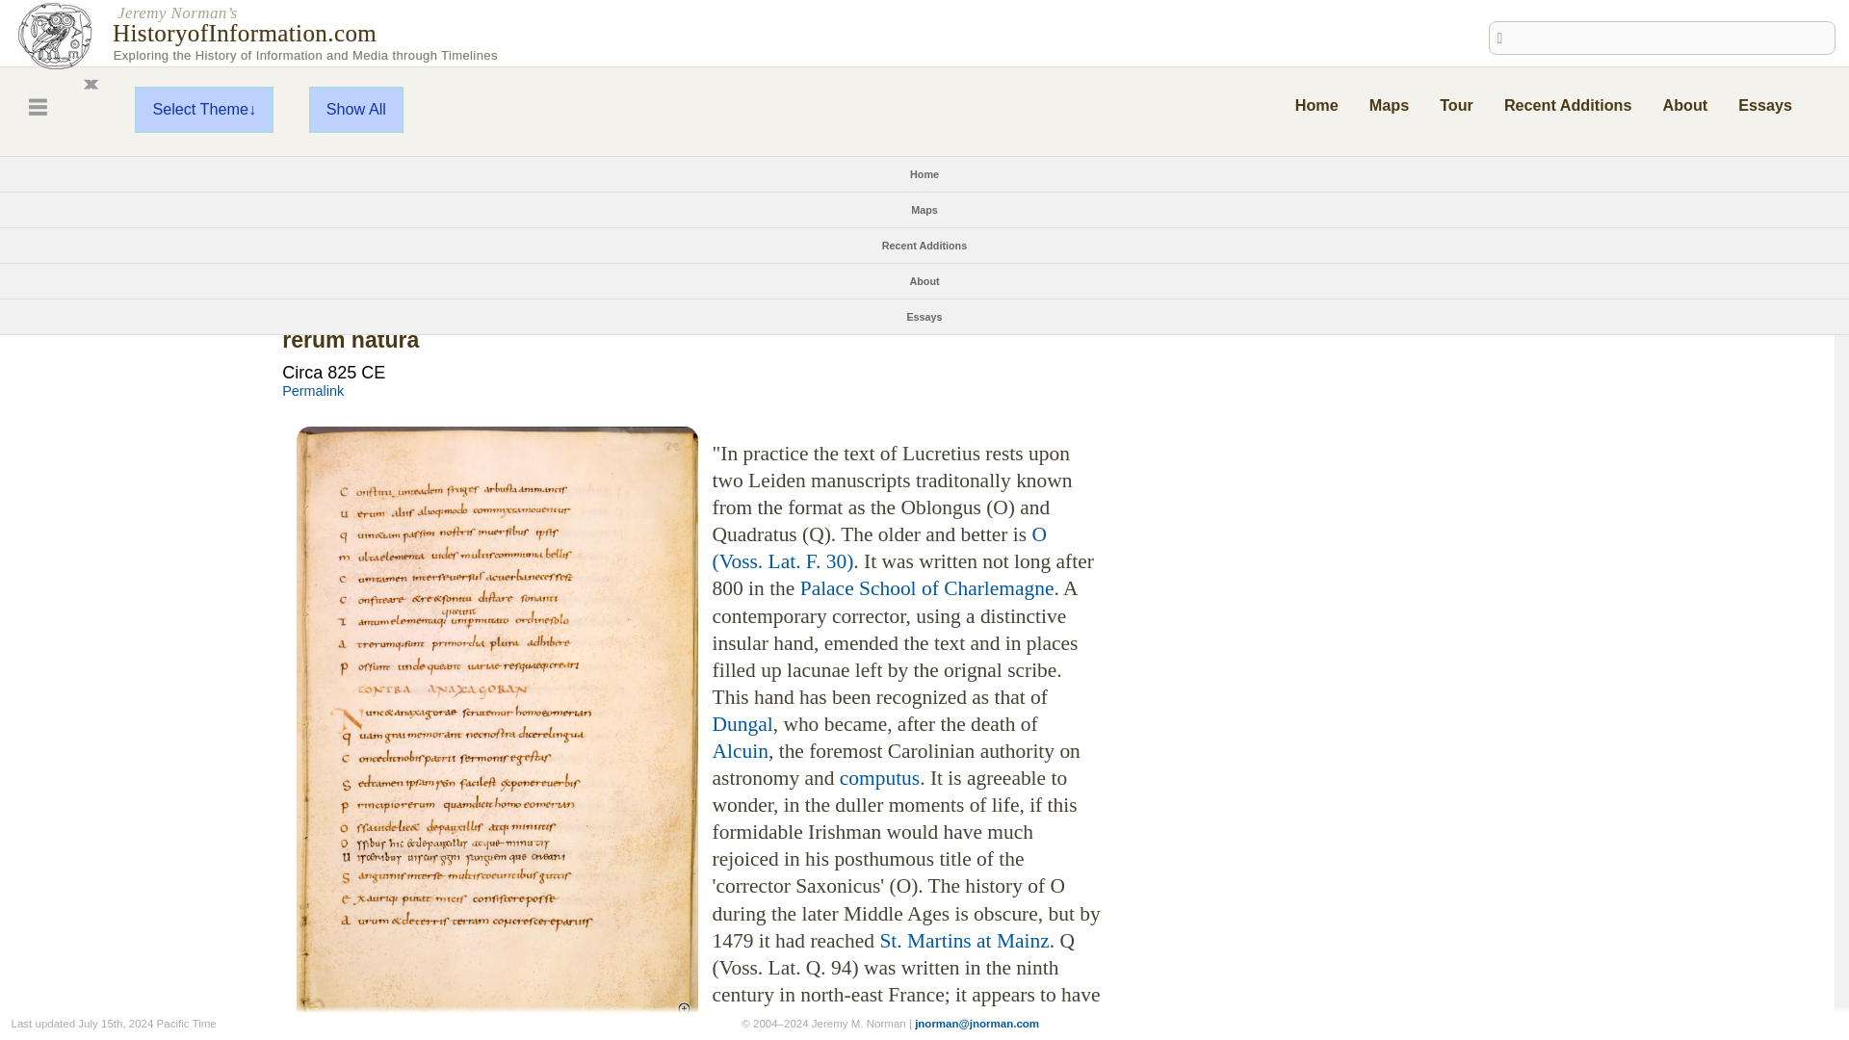  What do you see at coordinates (924, 209) in the screenshot?
I see `Maps` at bounding box center [924, 209].